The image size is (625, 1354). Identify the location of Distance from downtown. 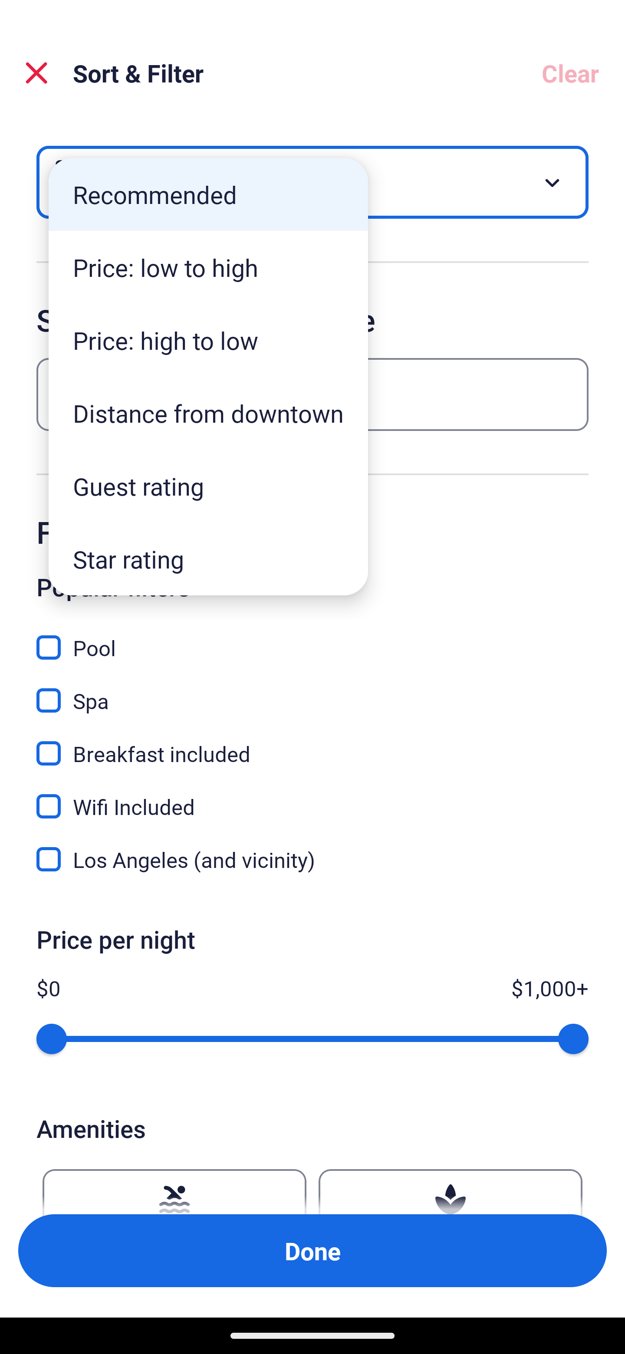
(208, 413).